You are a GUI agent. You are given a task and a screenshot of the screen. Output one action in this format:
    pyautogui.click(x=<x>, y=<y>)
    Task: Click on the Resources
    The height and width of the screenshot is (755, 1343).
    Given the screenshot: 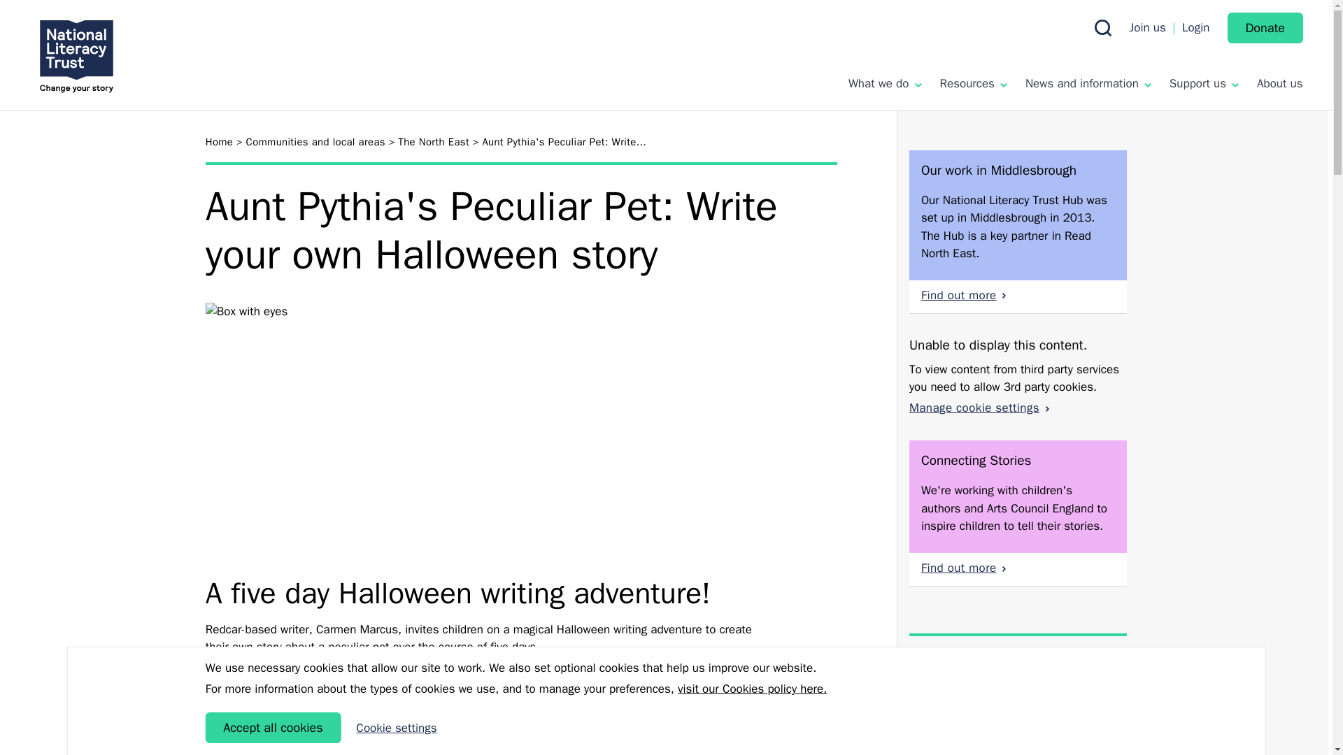 What is the action you would take?
    pyautogui.click(x=973, y=83)
    